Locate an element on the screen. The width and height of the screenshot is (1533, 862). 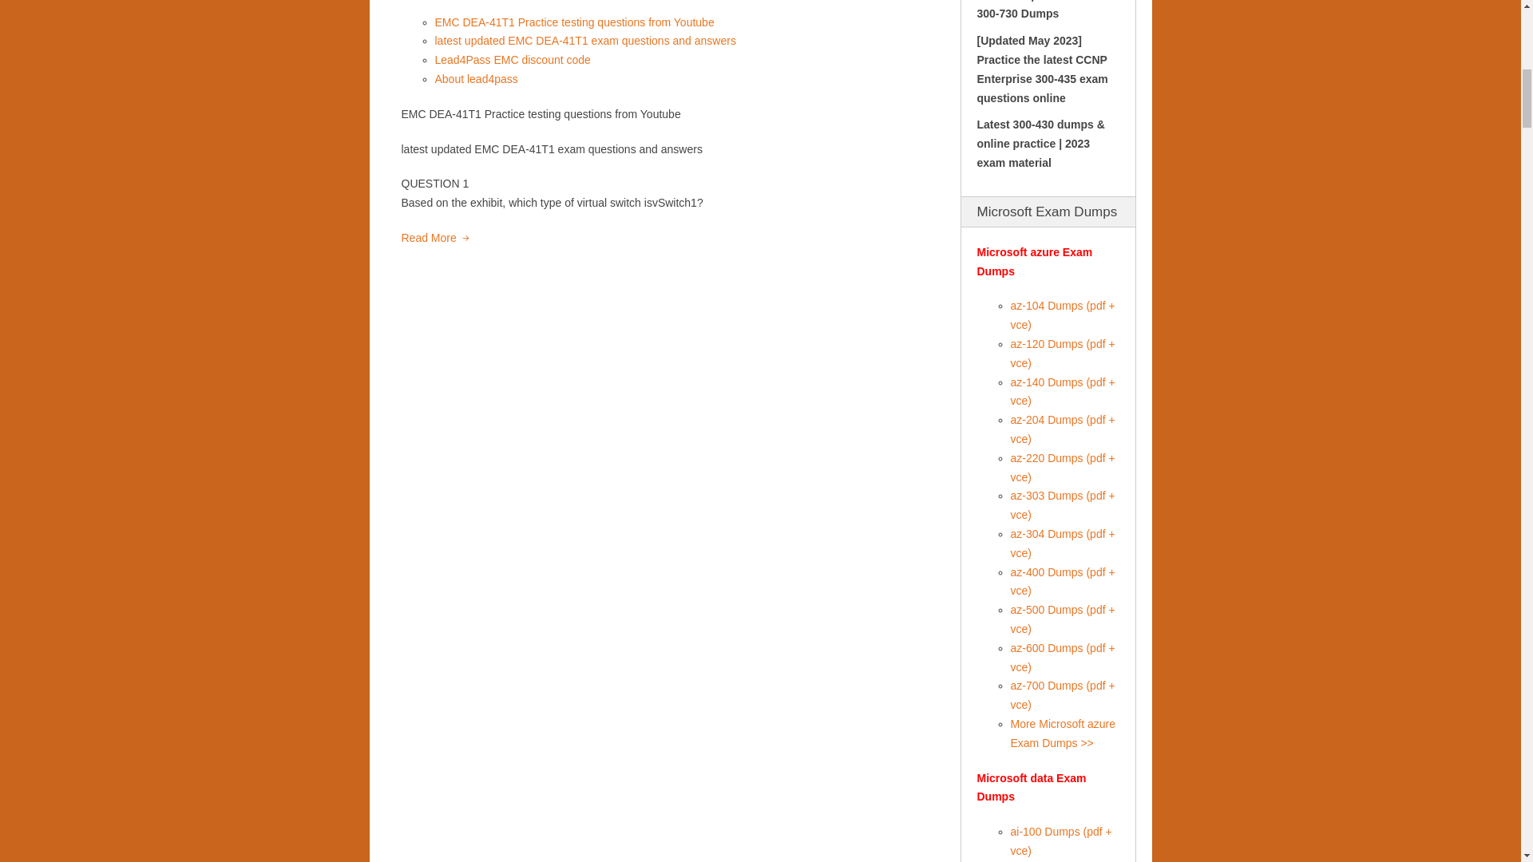
About lead4pass is located at coordinates (476, 78).